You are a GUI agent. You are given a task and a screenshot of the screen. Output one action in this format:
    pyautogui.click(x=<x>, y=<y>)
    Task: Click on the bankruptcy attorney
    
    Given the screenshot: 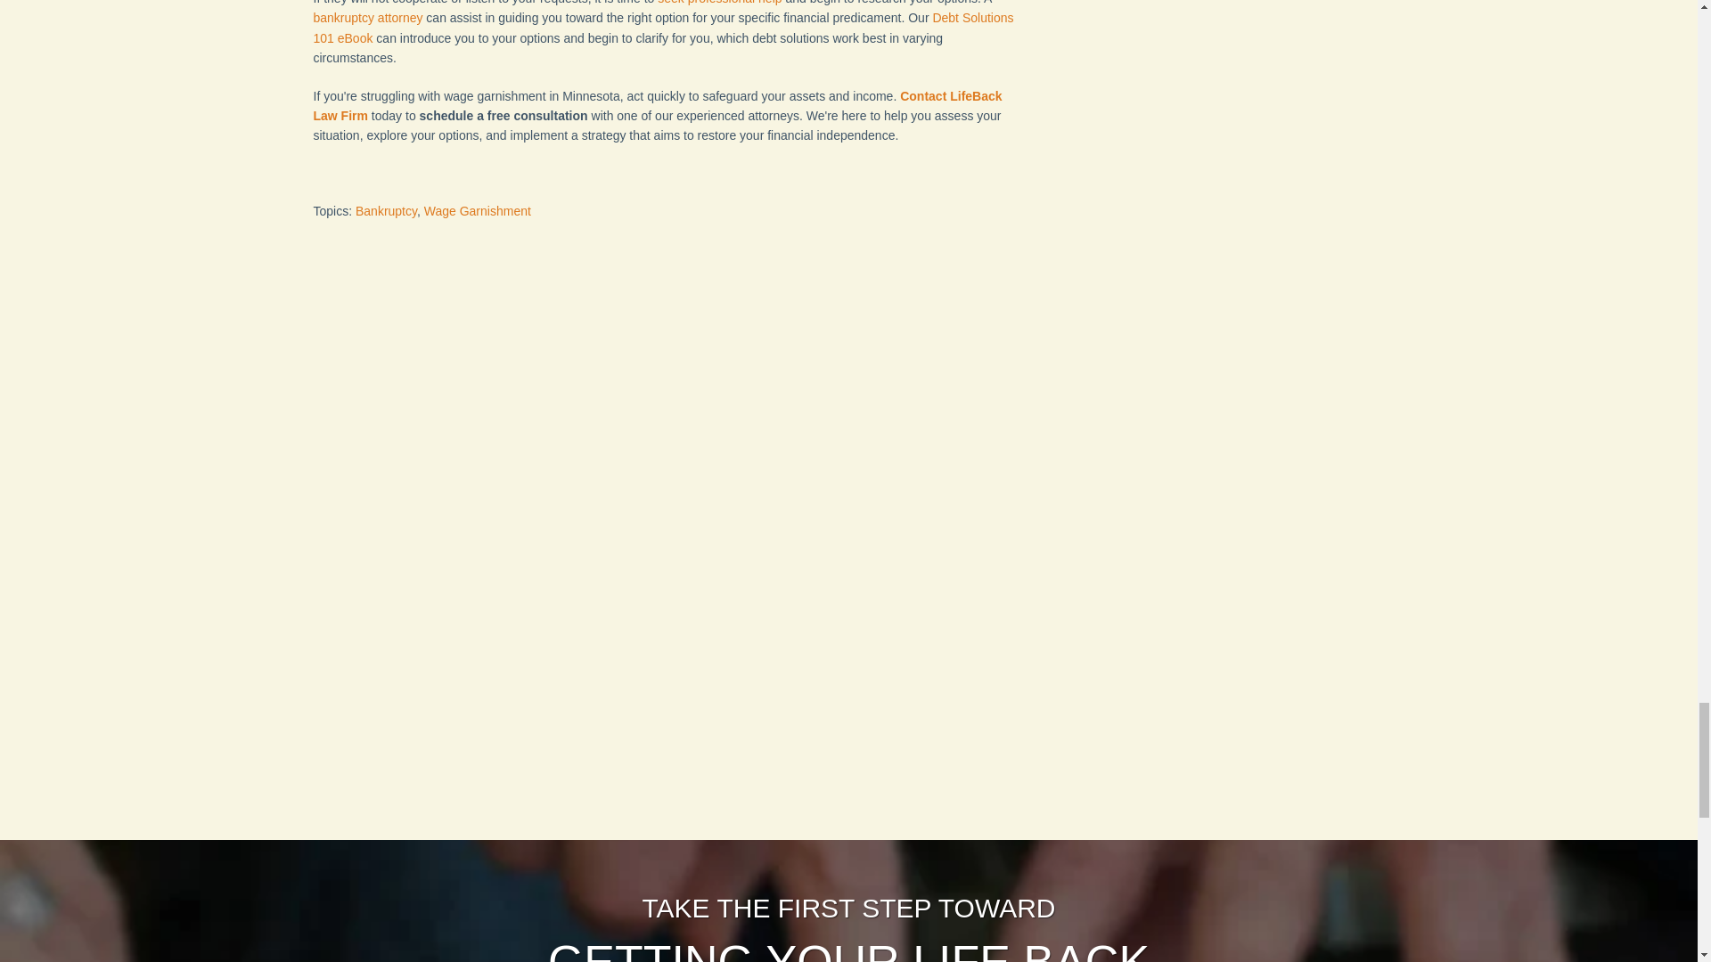 What is the action you would take?
    pyautogui.click(x=367, y=18)
    